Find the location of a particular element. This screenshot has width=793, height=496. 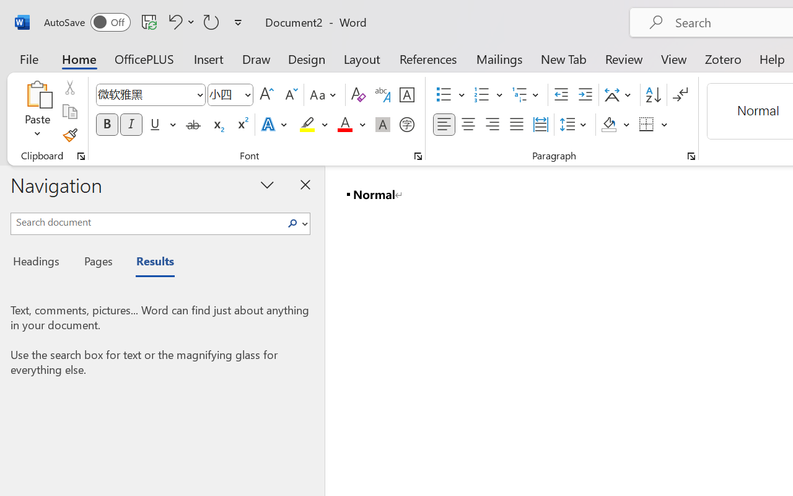

Shrink Font is located at coordinates (290, 95).